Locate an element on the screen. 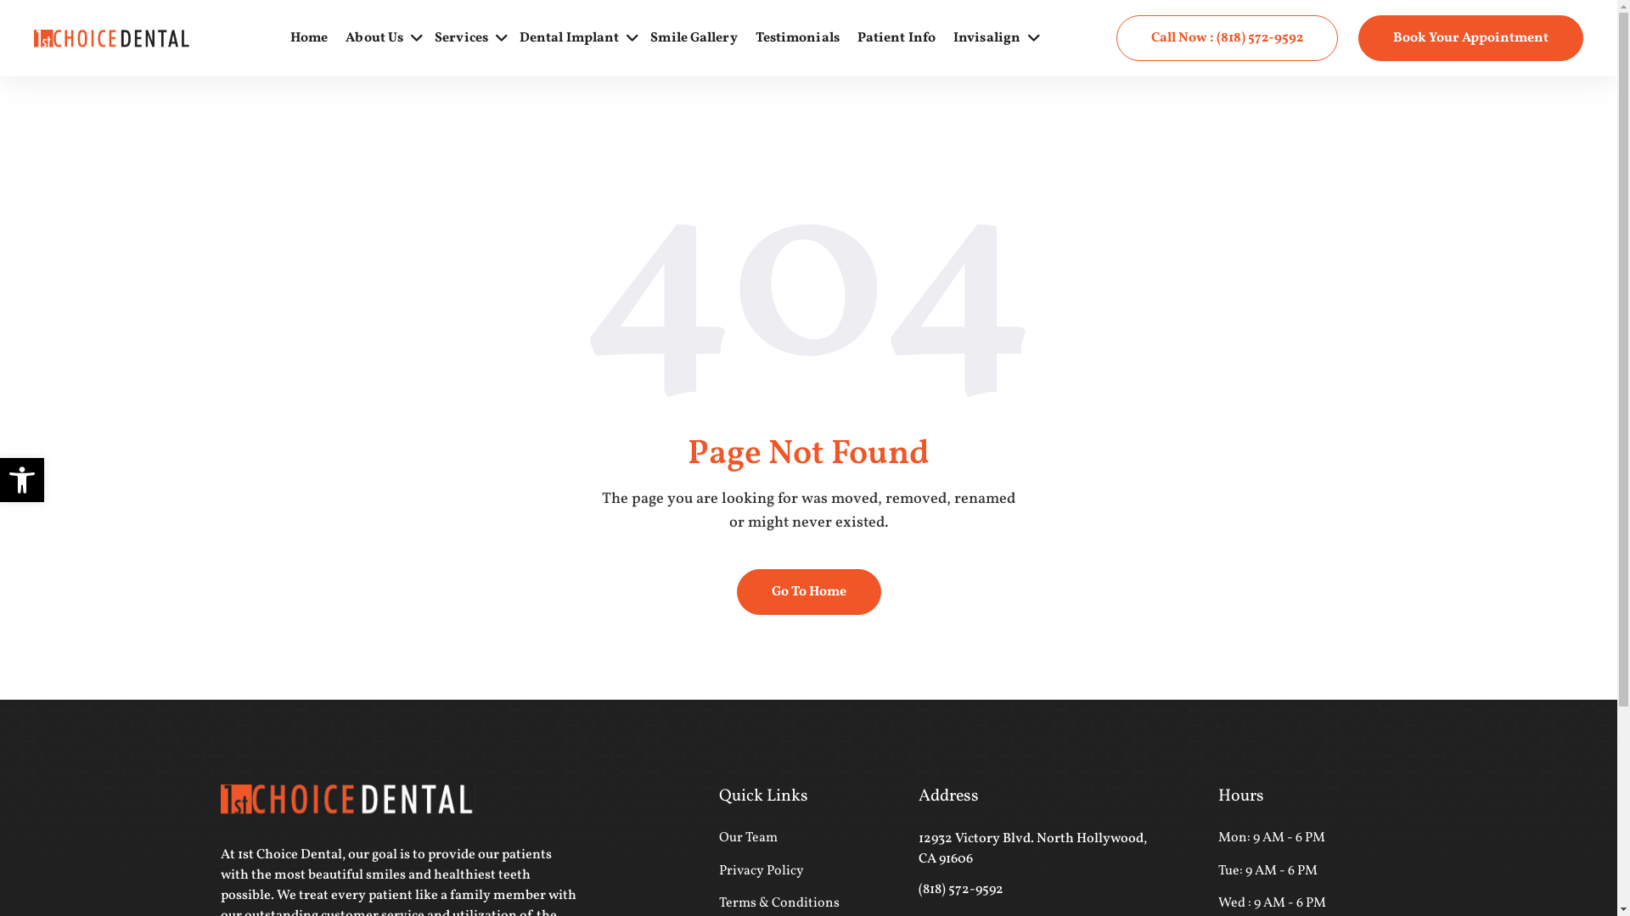 Image resolution: width=1630 pixels, height=916 pixels. Patient Info is located at coordinates (896, 39).